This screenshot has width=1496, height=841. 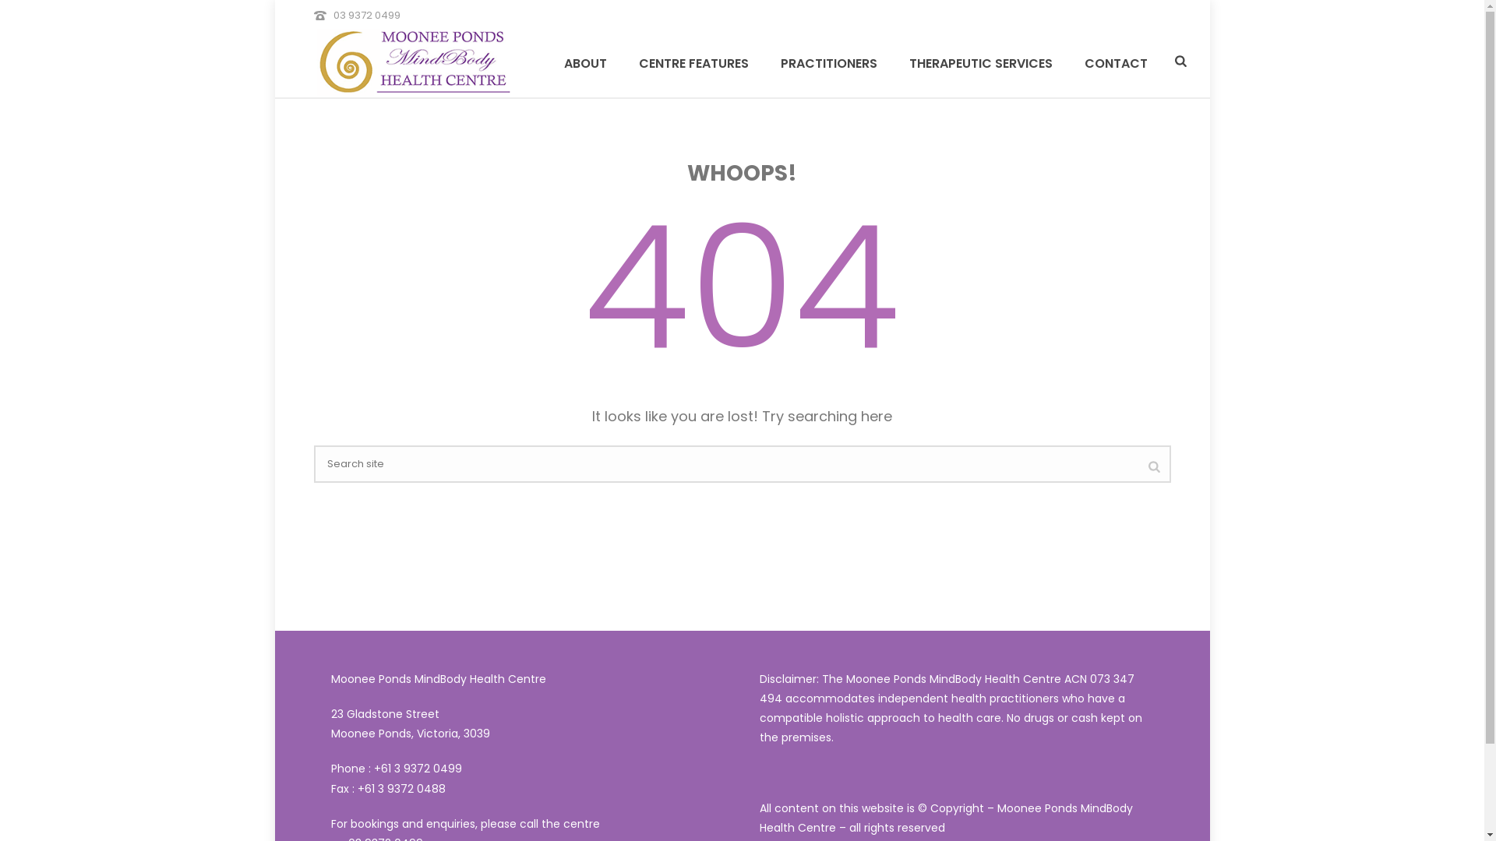 I want to click on ABOUT, so click(x=586, y=62).